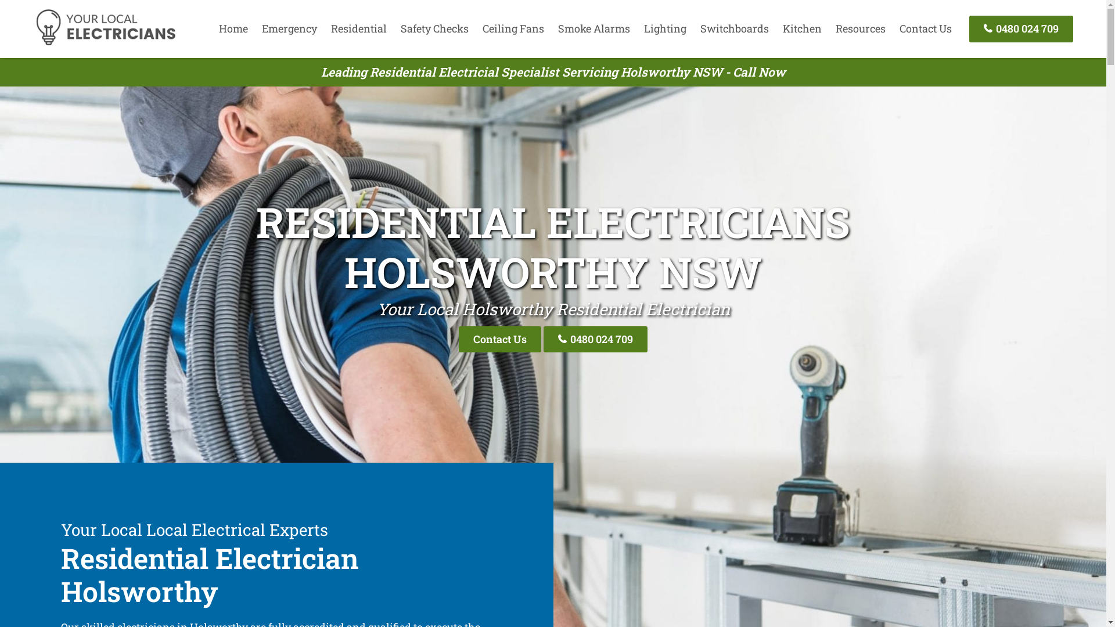 The image size is (1115, 627). Describe the element at coordinates (500, 339) in the screenshot. I see `Contact Us` at that location.